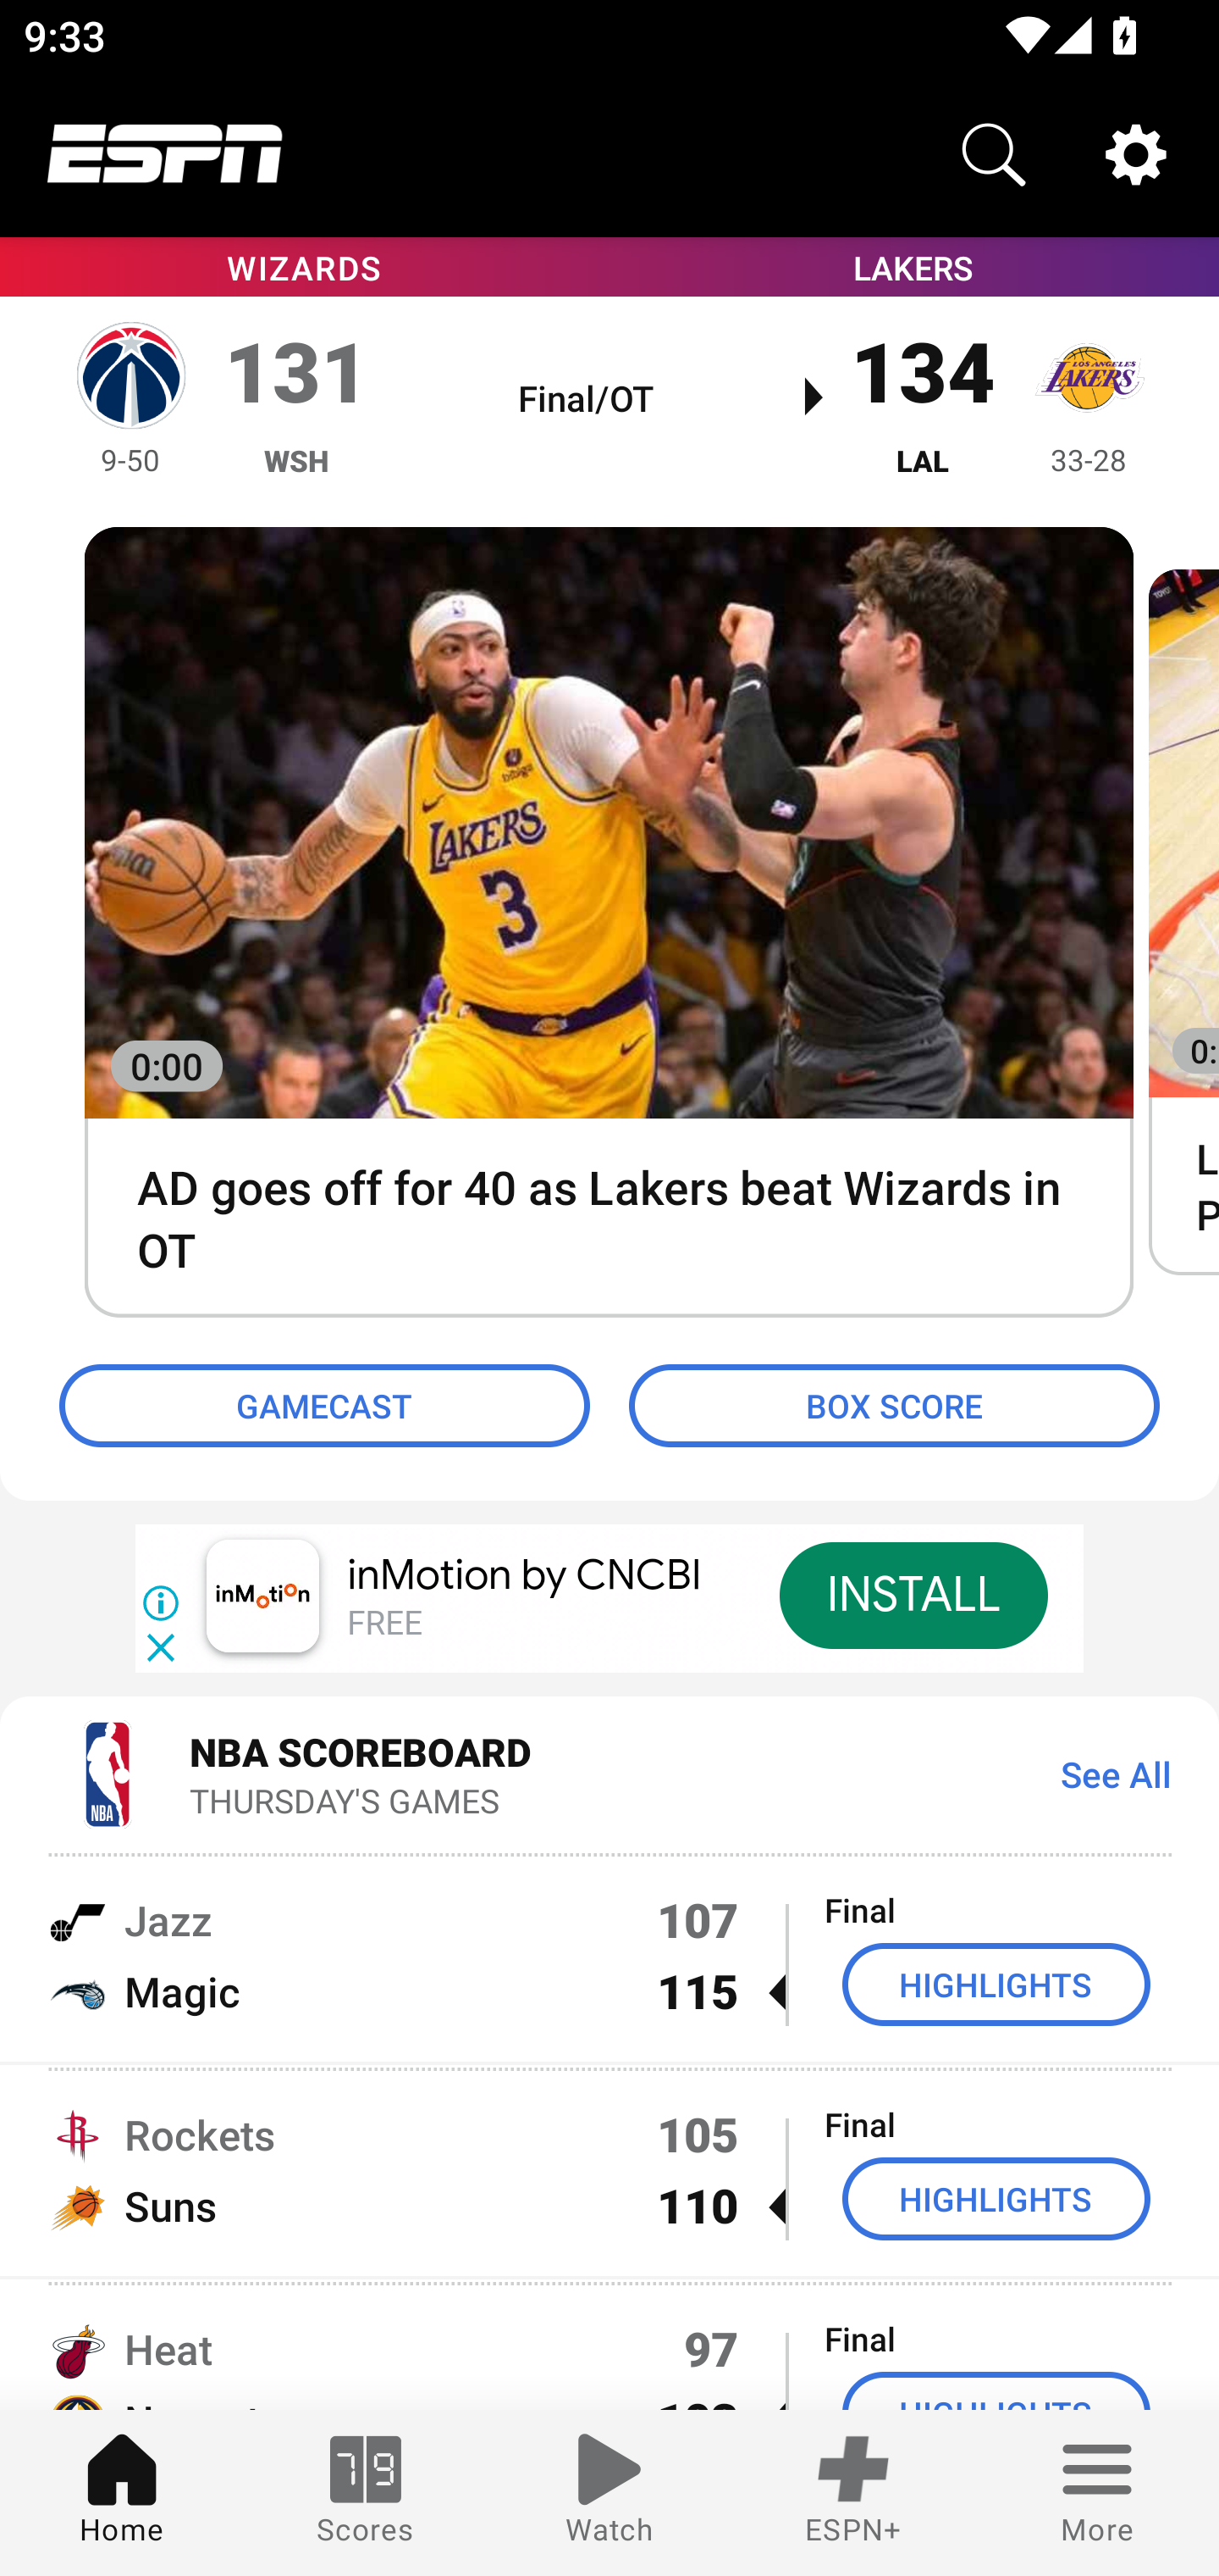 This screenshot has height=2576, width=1219. What do you see at coordinates (853, 2493) in the screenshot?
I see `ESPN+` at bounding box center [853, 2493].